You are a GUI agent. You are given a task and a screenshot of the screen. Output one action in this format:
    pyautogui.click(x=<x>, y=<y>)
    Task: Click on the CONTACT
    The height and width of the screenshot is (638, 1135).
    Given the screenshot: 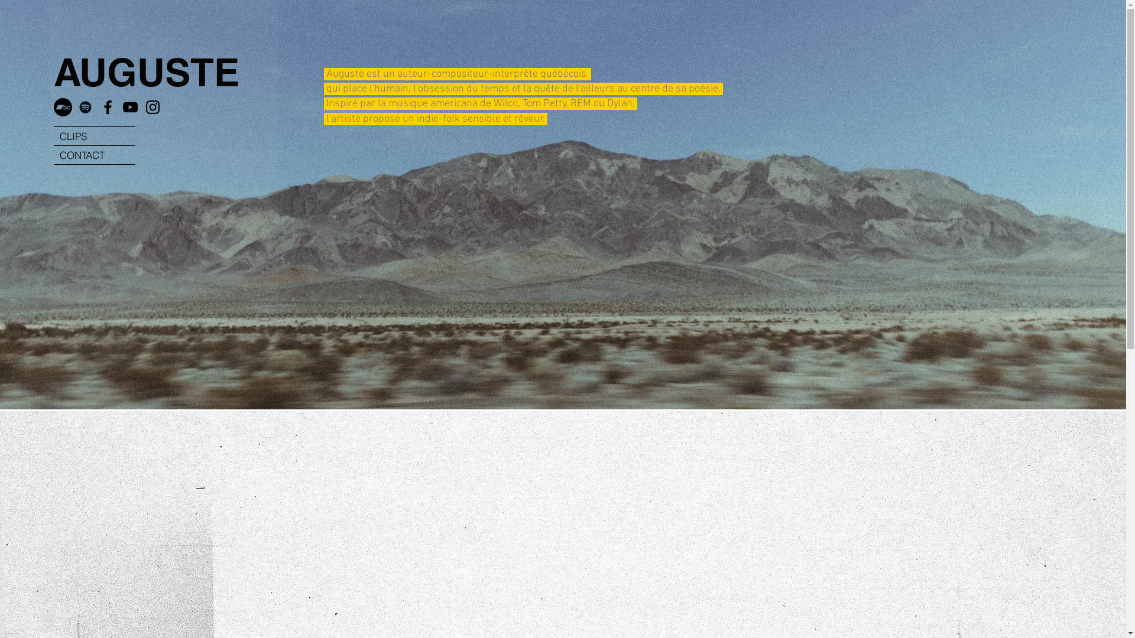 What is the action you would take?
    pyautogui.click(x=94, y=155)
    